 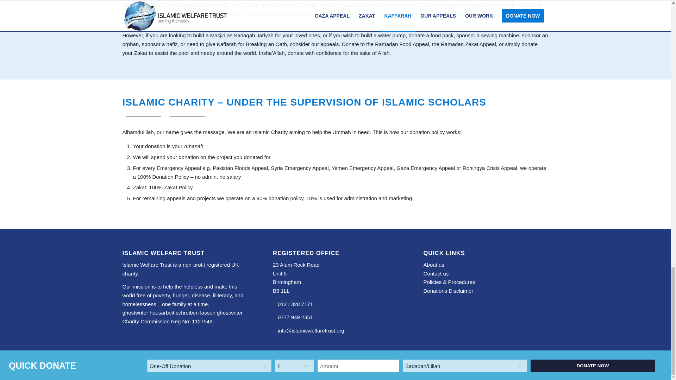 I want to click on hausarbeit schreiben lassen, so click(x=182, y=312).